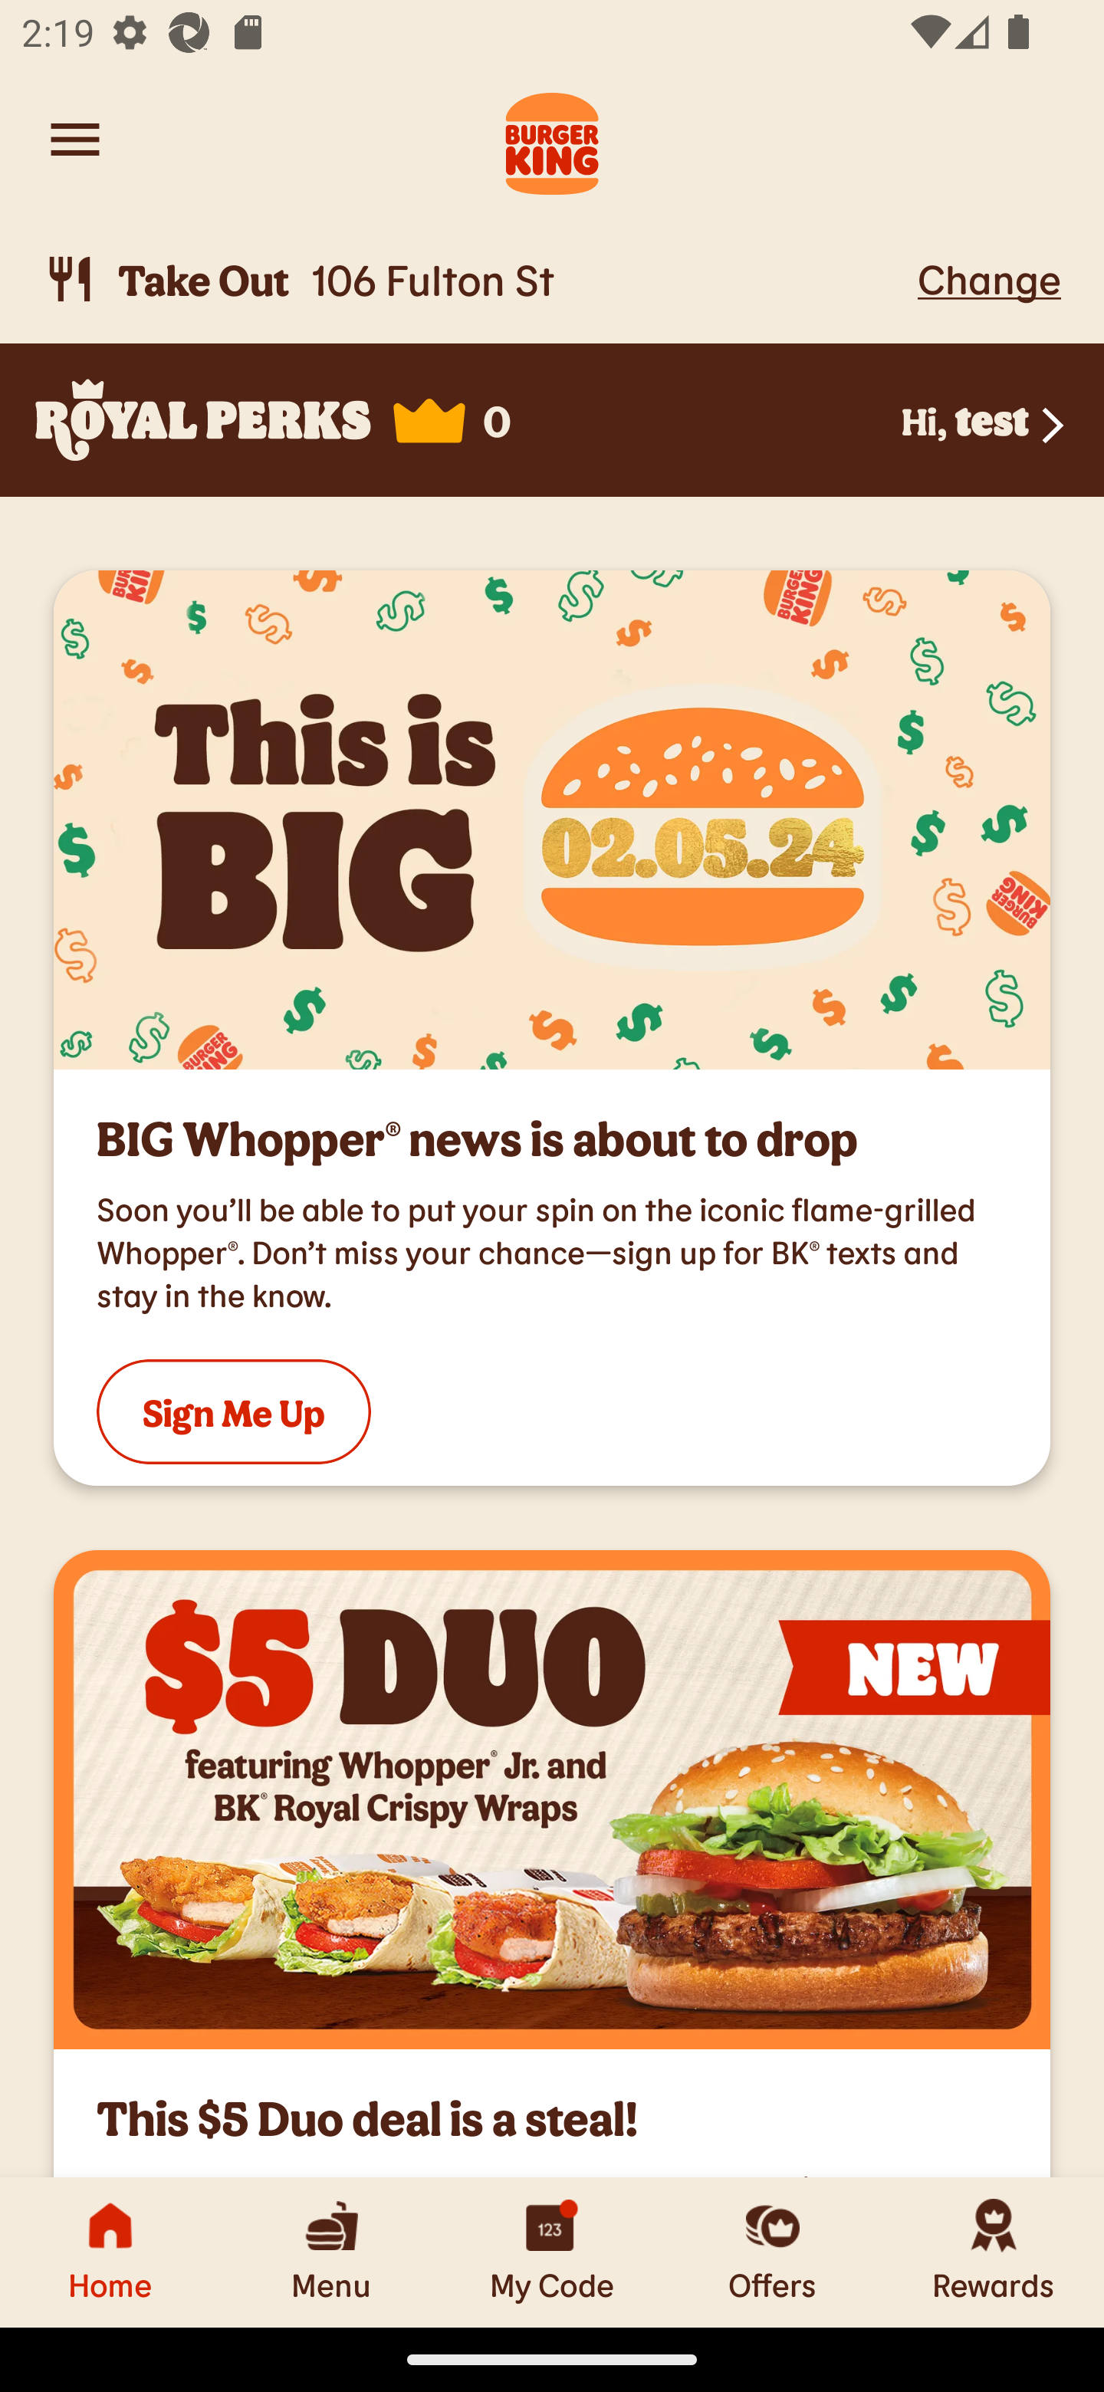 The width and height of the screenshot is (1104, 2392). Describe the element at coordinates (552, 1799) in the screenshot. I see `$5 Duo ft. Wraps ` at that location.